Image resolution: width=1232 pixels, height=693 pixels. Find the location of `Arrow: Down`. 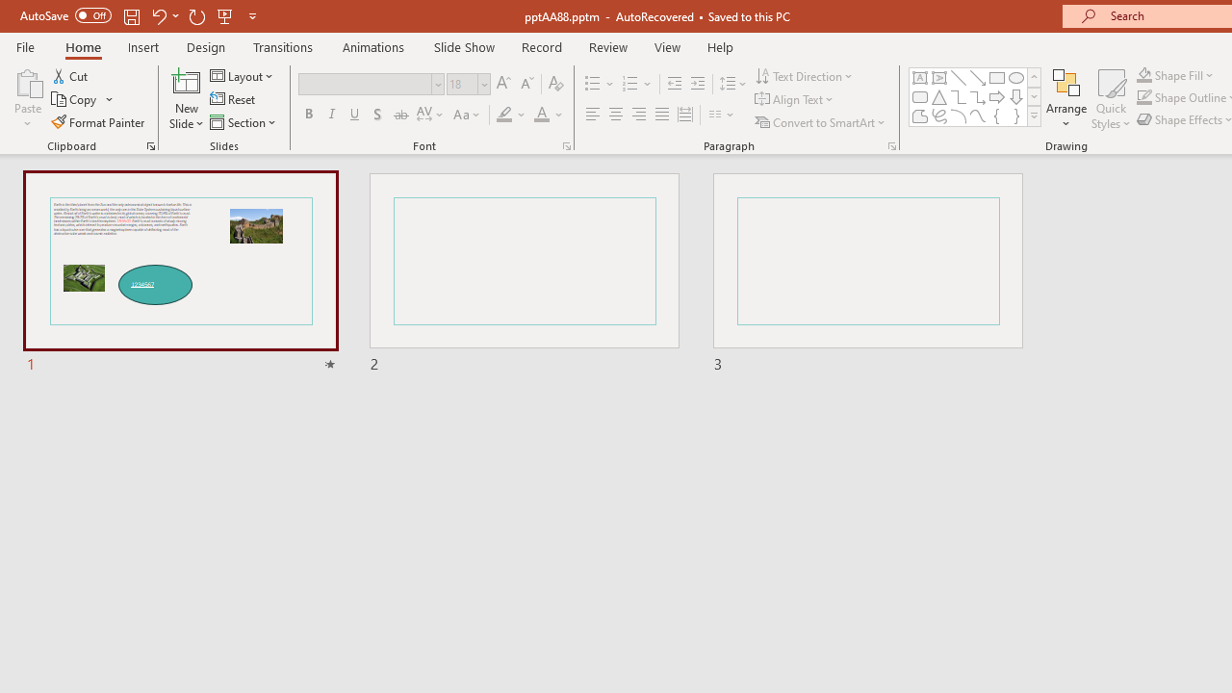

Arrow: Down is located at coordinates (1016, 96).